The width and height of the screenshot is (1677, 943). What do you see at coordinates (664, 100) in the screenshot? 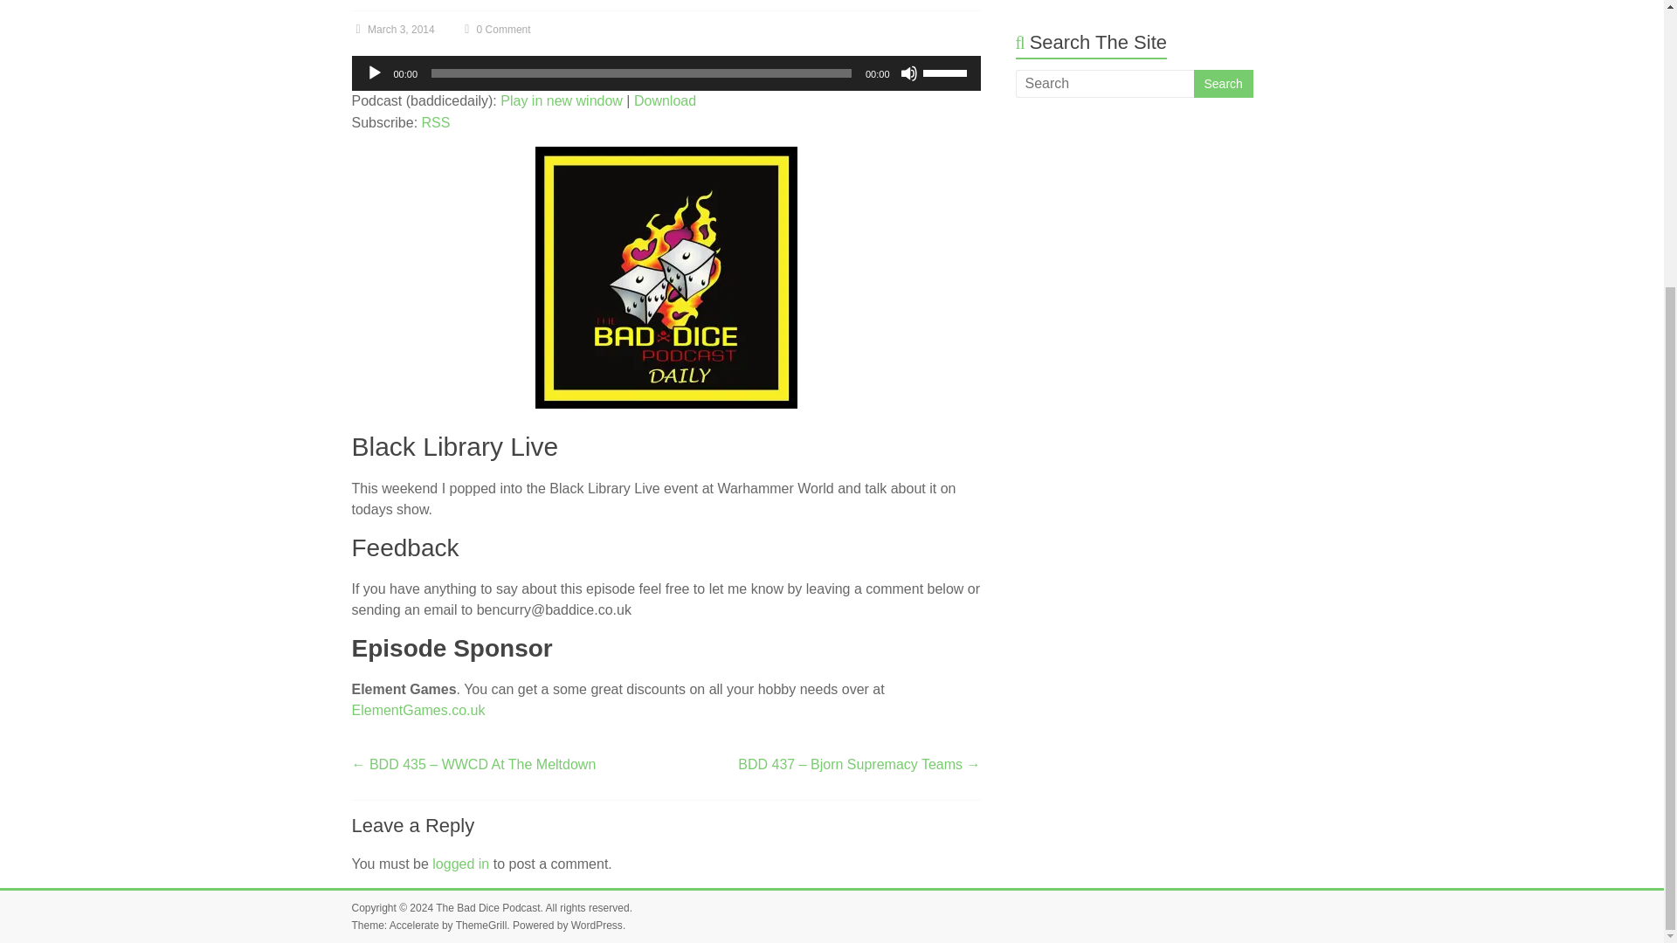
I see `Download` at bounding box center [664, 100].